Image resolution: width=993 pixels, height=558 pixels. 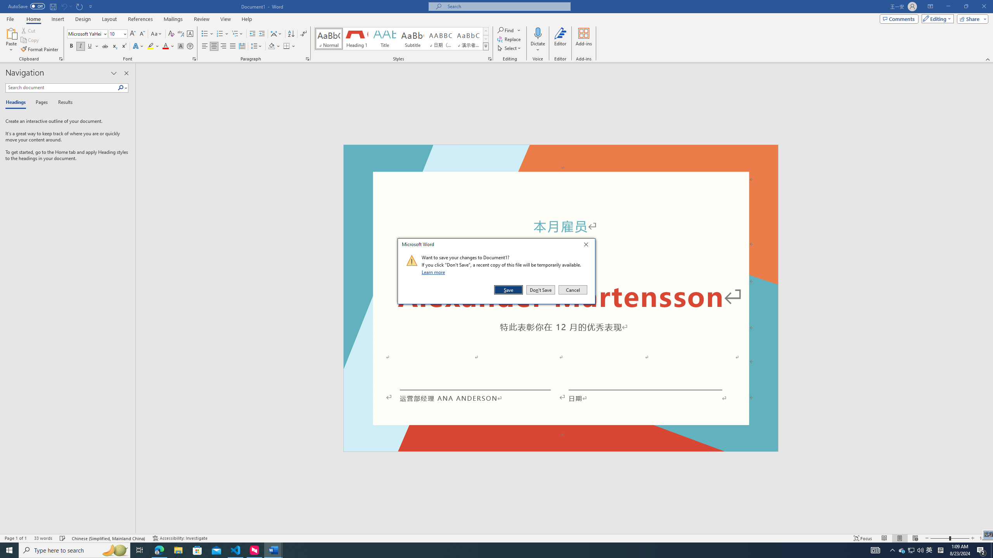 What do you see at coordinates (561, 448) in the screenshot?
I see `Footer -Section 1-` at bounding box center [561, 448].